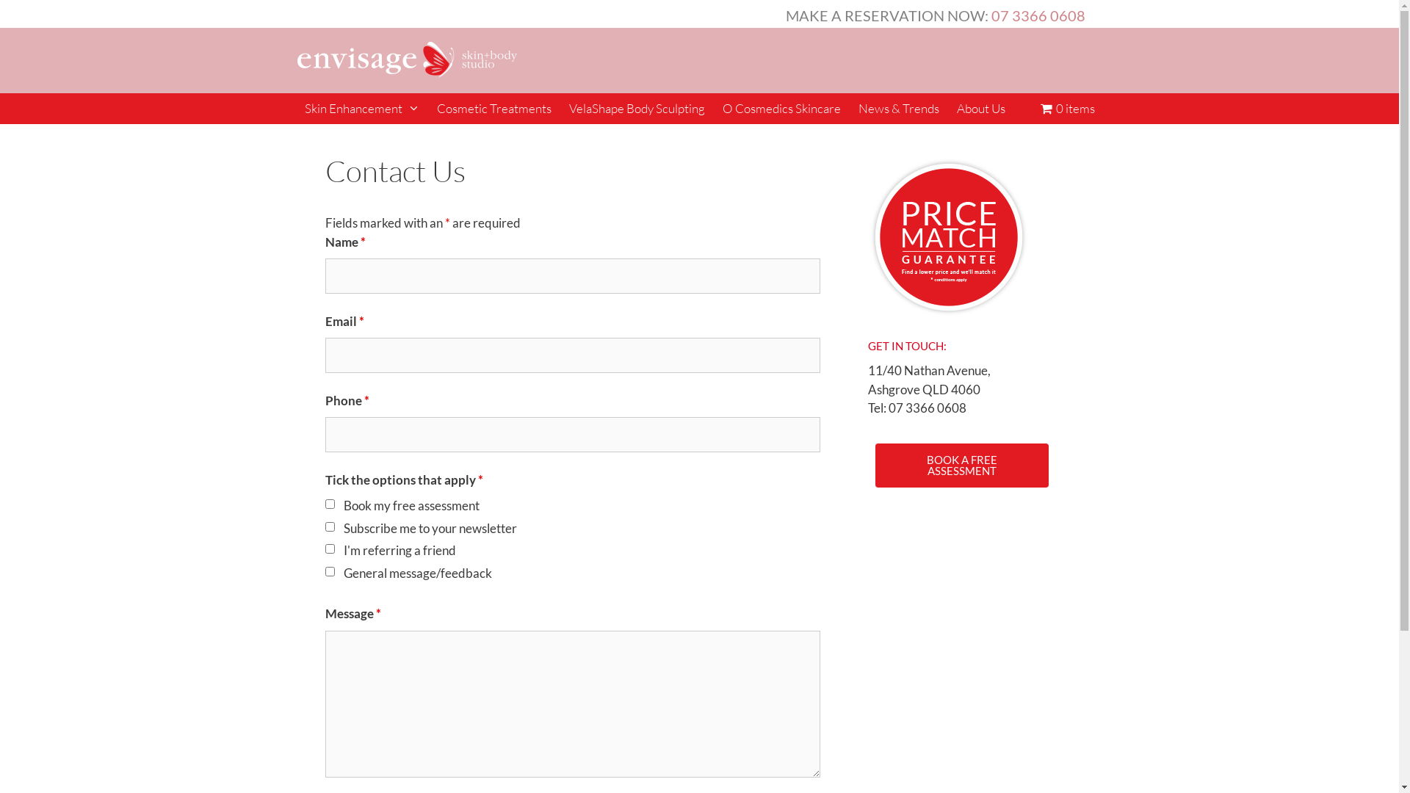 This screenshot has width=1410, height=793. I want to click on 07 3366 0608, so click(1038, 15).